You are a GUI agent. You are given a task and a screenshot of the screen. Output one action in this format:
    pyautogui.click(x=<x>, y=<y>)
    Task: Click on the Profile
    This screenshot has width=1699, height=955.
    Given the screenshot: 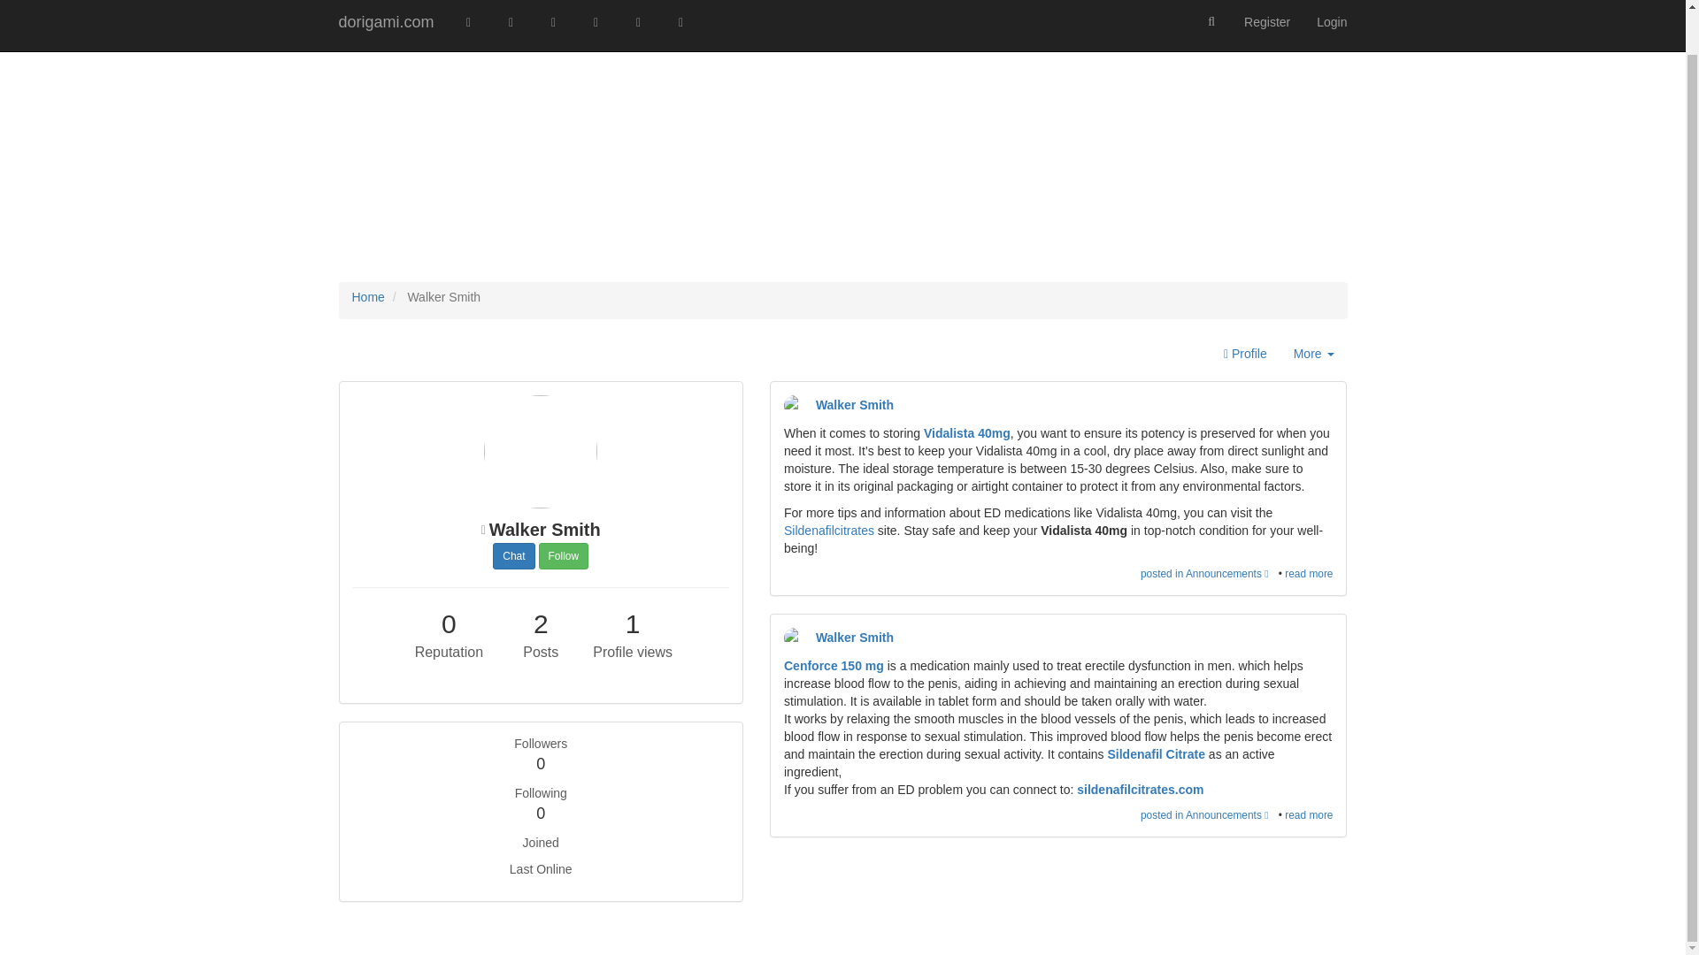 What is the action you would take?
    pyautogui.click(x=1245, y=355)
    